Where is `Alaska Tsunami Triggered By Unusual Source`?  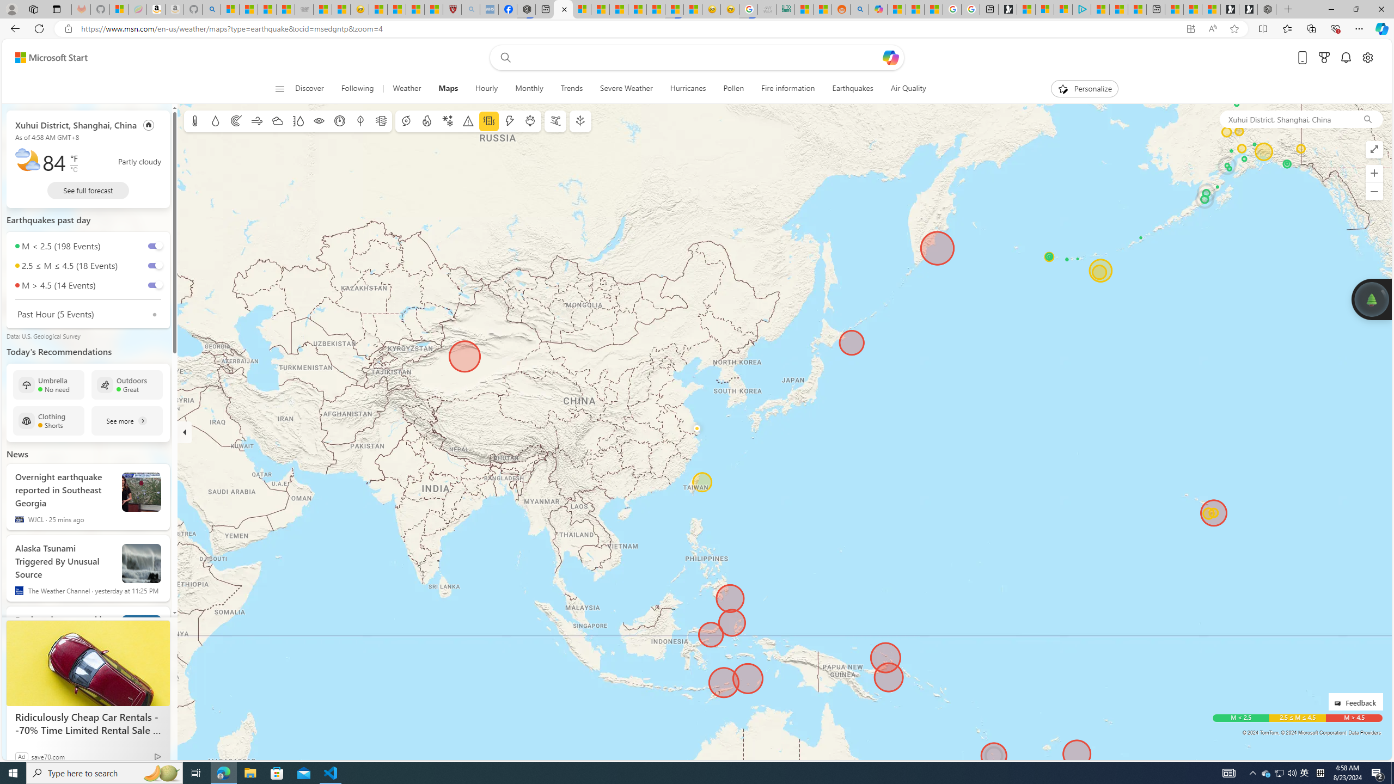 Alaska Tsunami Triggered By Unusual Source is located at coordinates (142, 563).